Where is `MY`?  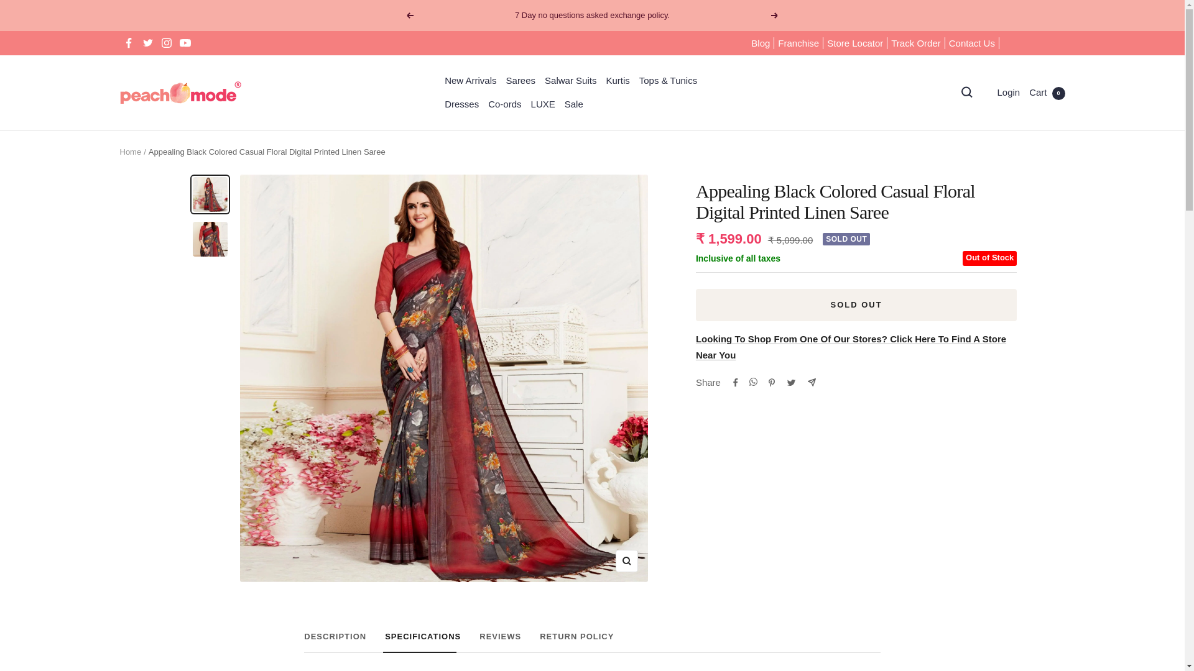 MY is located at coordinates (985, 188).